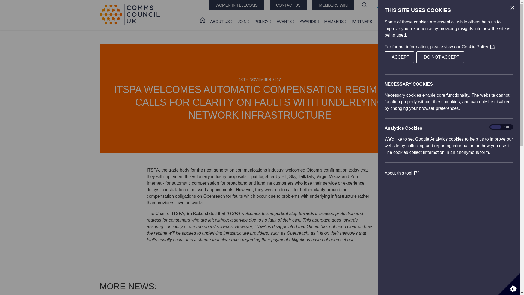  I want to click on WOMEN IN TELECOMS, so click(236, 5).